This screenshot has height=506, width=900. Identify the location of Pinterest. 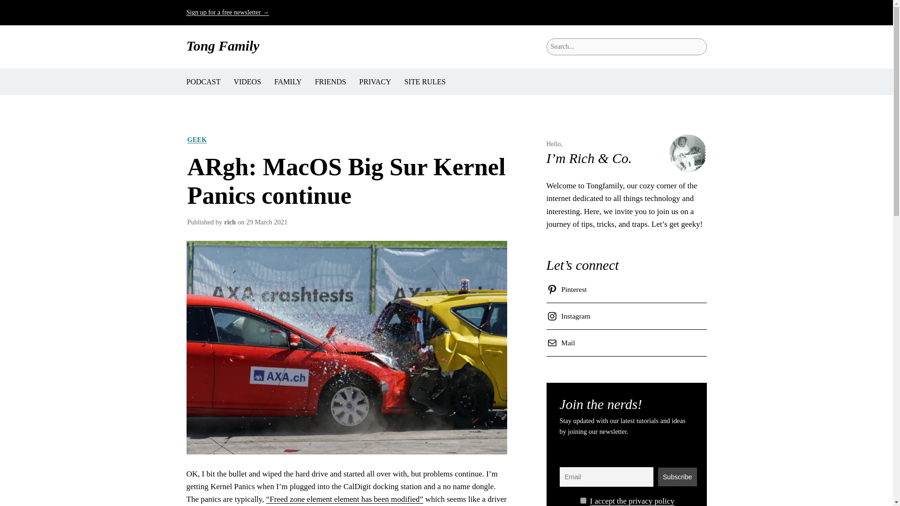
(568, 289).